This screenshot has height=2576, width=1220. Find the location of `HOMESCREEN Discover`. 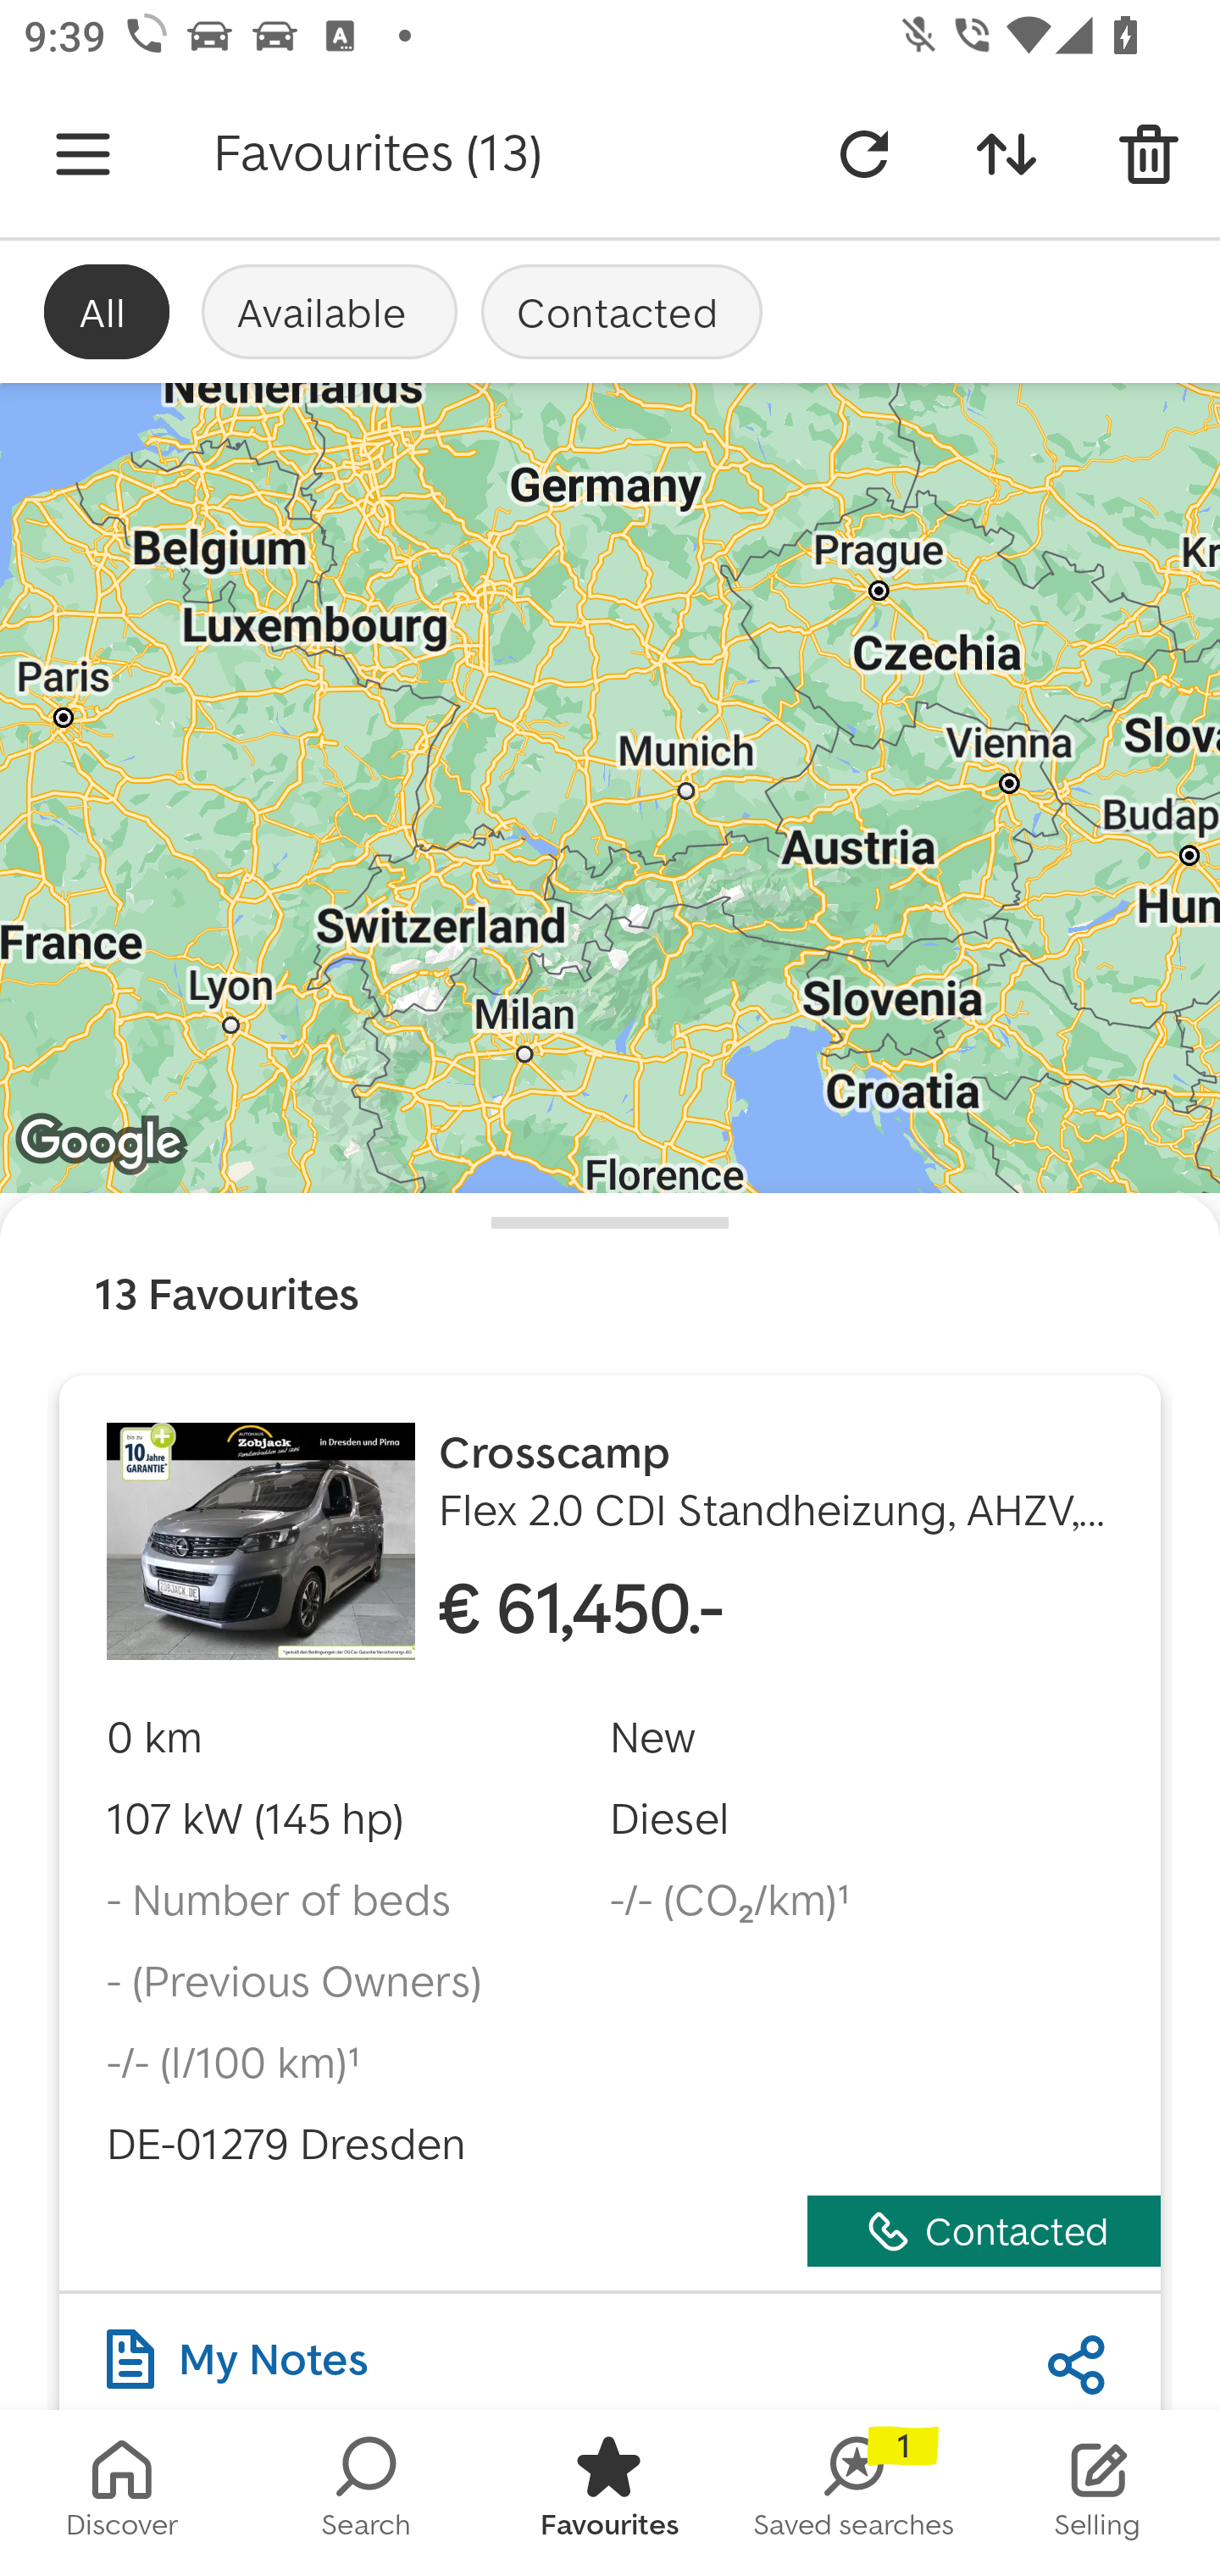

HOMESCREEN Discover is located at coordinates (122, 2493).